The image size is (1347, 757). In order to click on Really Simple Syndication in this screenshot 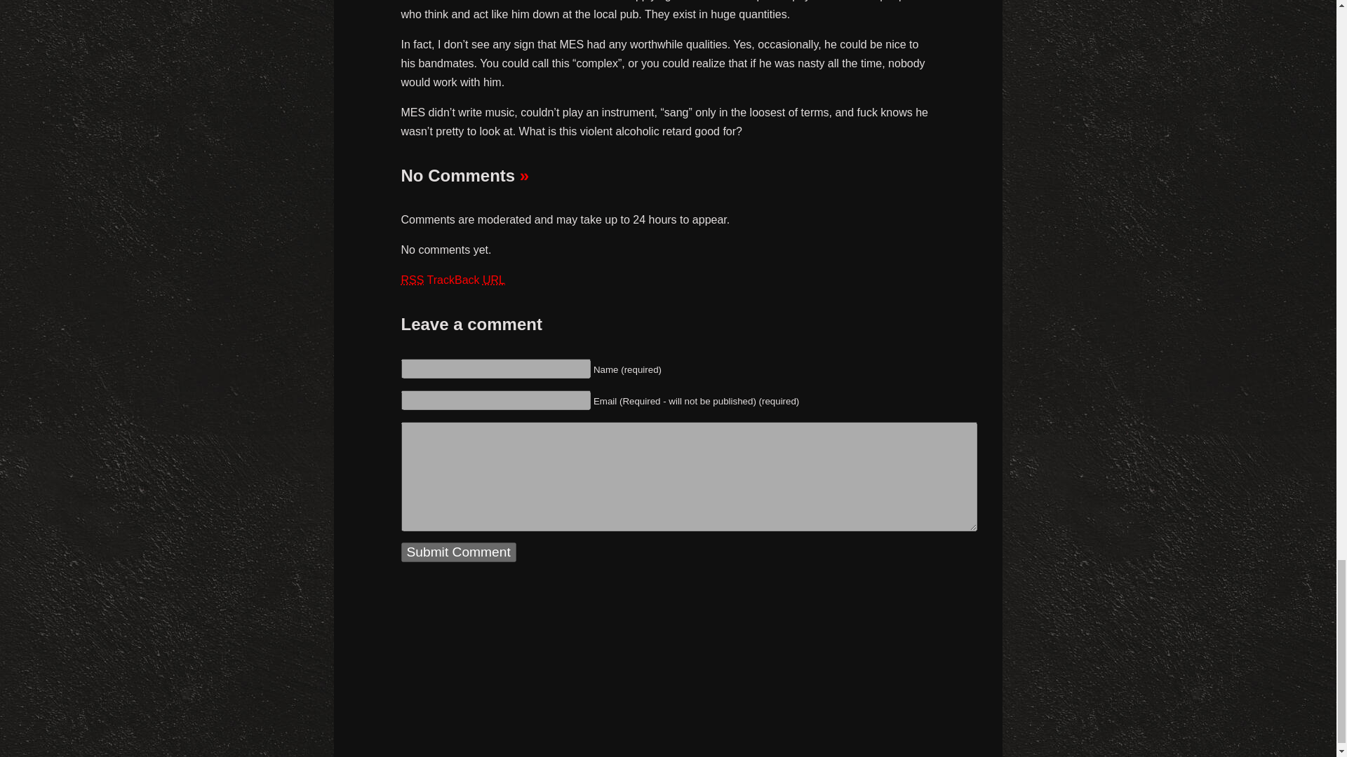, I will do `click(413, 280)`.